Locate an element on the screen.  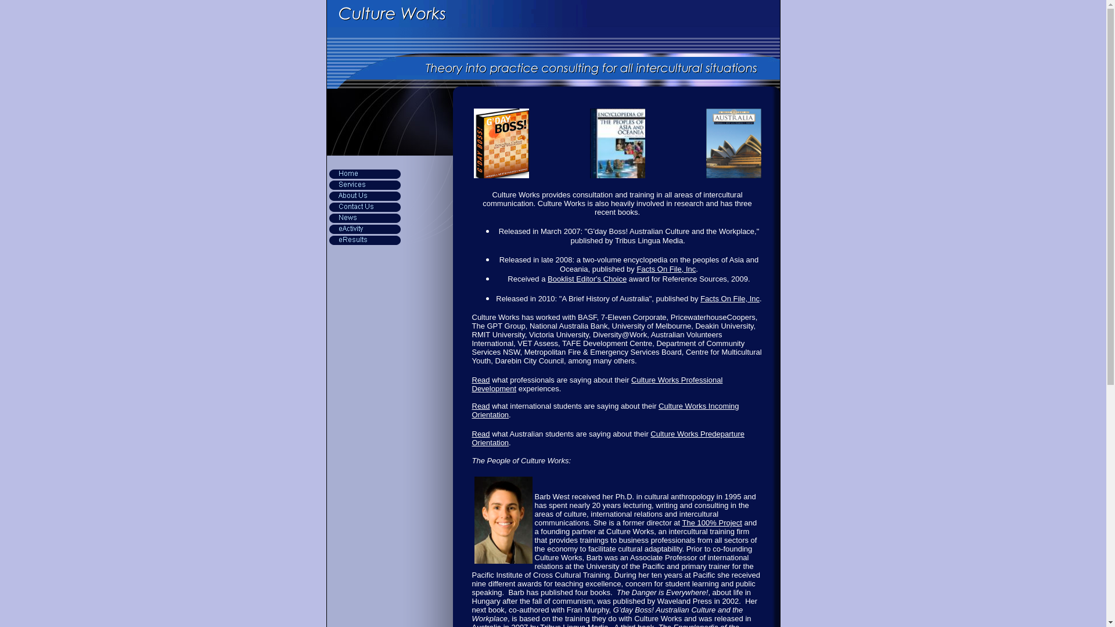
Services is located at coordinates (365, 185).